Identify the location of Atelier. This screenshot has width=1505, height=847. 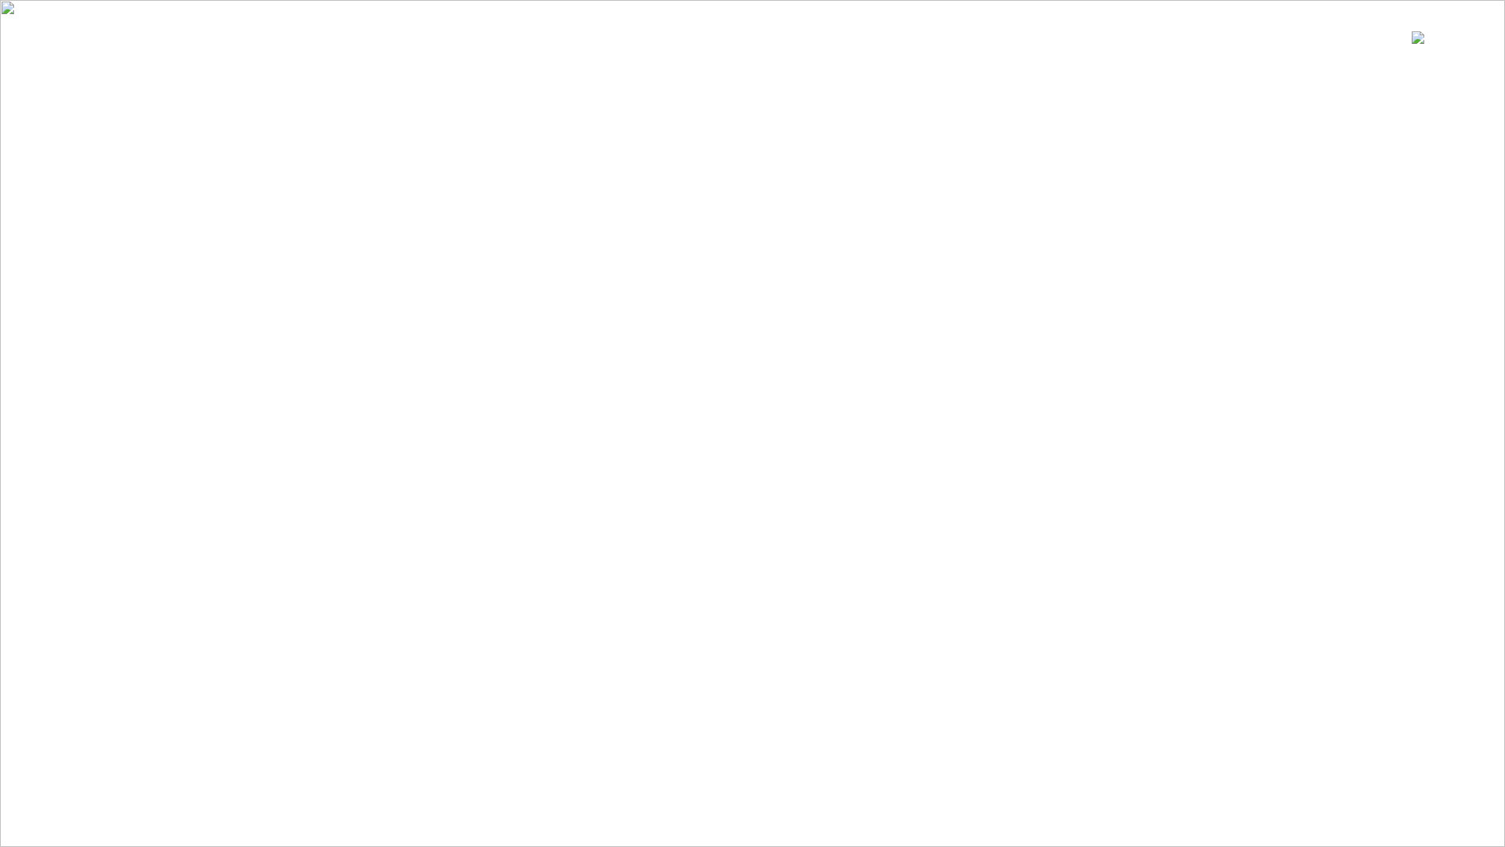
(50, 39).